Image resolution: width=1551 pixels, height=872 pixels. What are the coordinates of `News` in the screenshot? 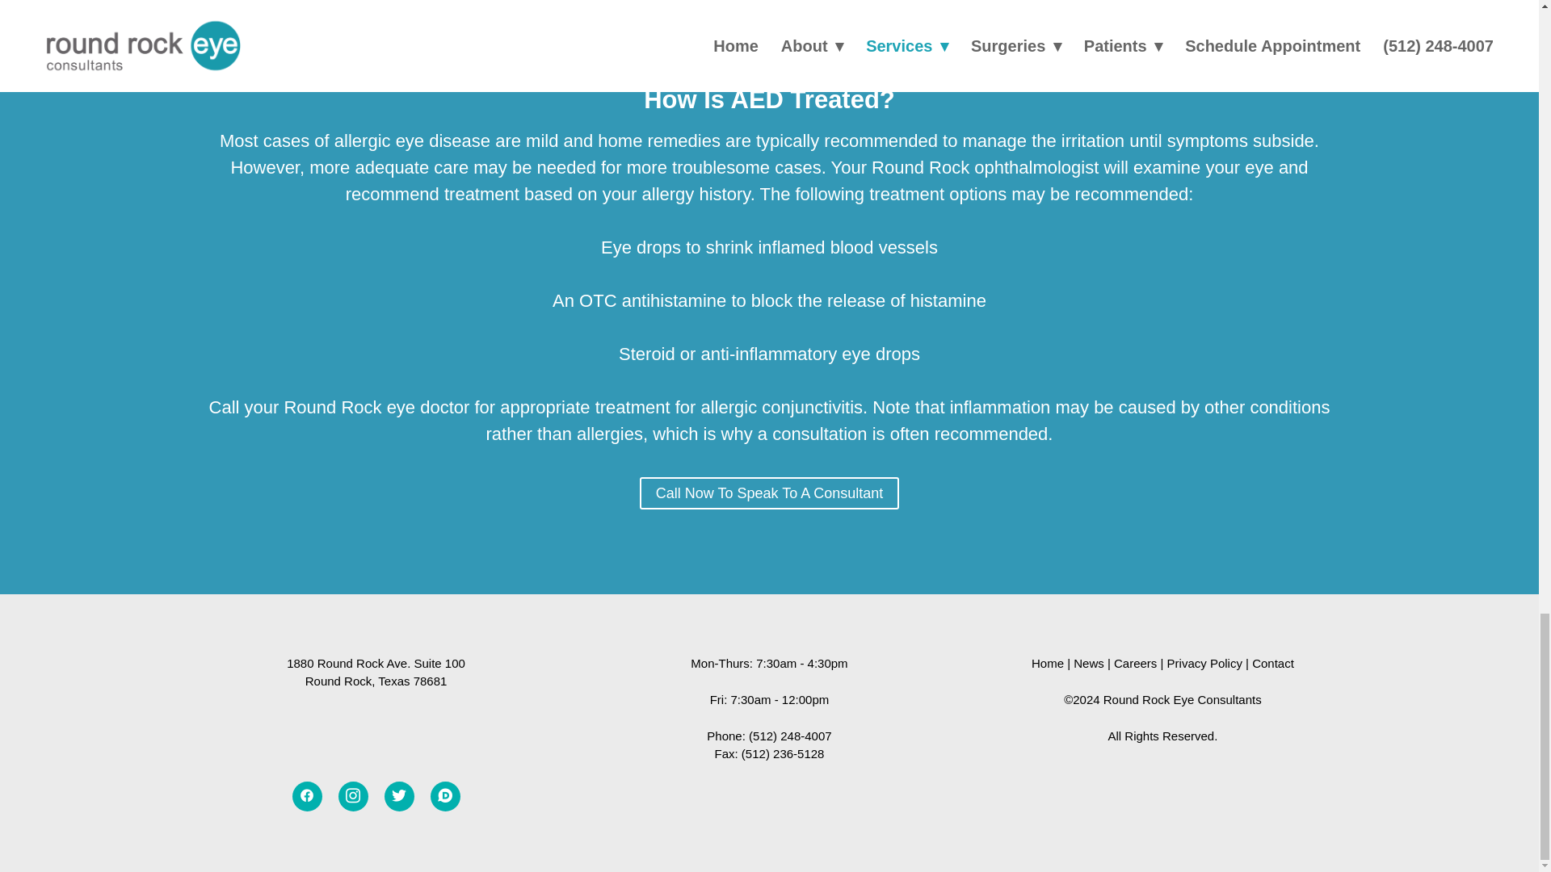 It's located at (1089, 664).